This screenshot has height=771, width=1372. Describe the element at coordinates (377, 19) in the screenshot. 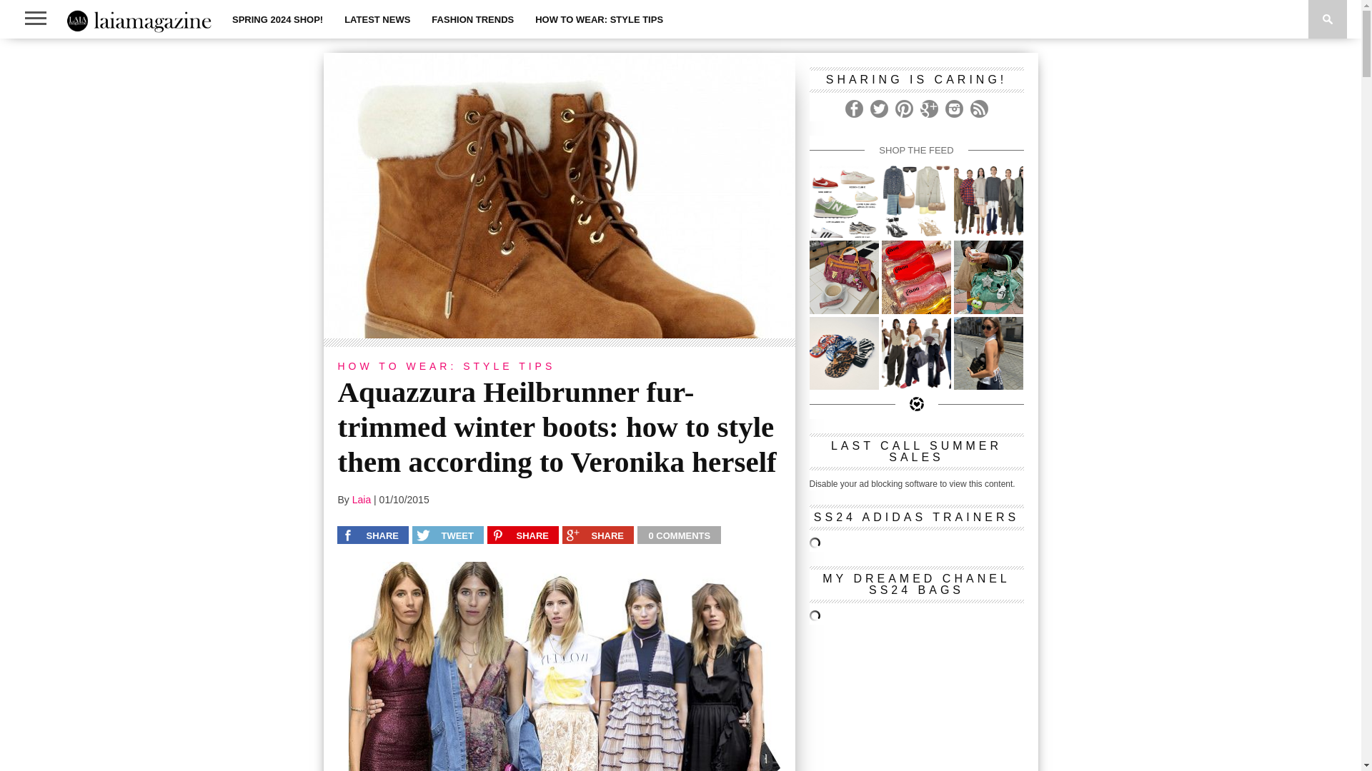

I see `LATEST NEWS` at that location.